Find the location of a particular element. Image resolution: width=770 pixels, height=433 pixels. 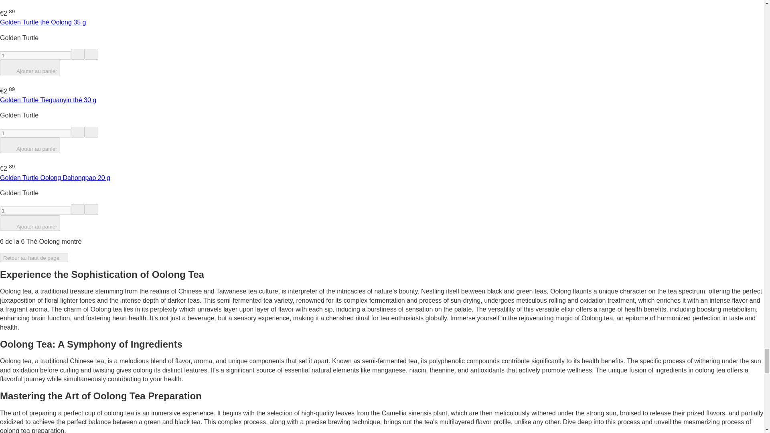

1 is located at coordinates (35, 55).